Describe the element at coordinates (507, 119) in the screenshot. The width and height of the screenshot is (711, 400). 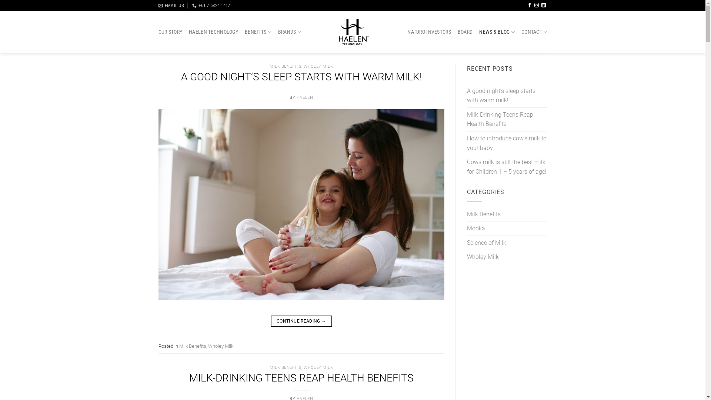
I see `Milk-Drinking Teens Reap Health Benefits` at that location.